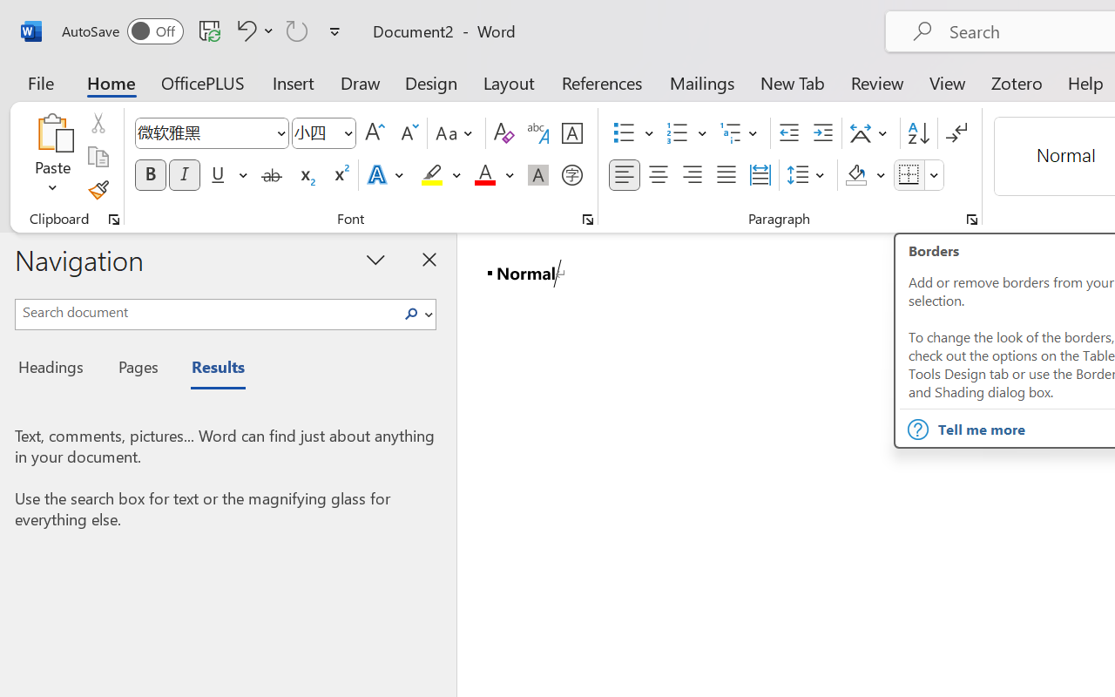 Image resolution: width=1115 pixels, height=697 pixels. What do you see at coordinates (971, 220) in the screenshot?
I see `Paragraph...` at bounding box center [971, 220].